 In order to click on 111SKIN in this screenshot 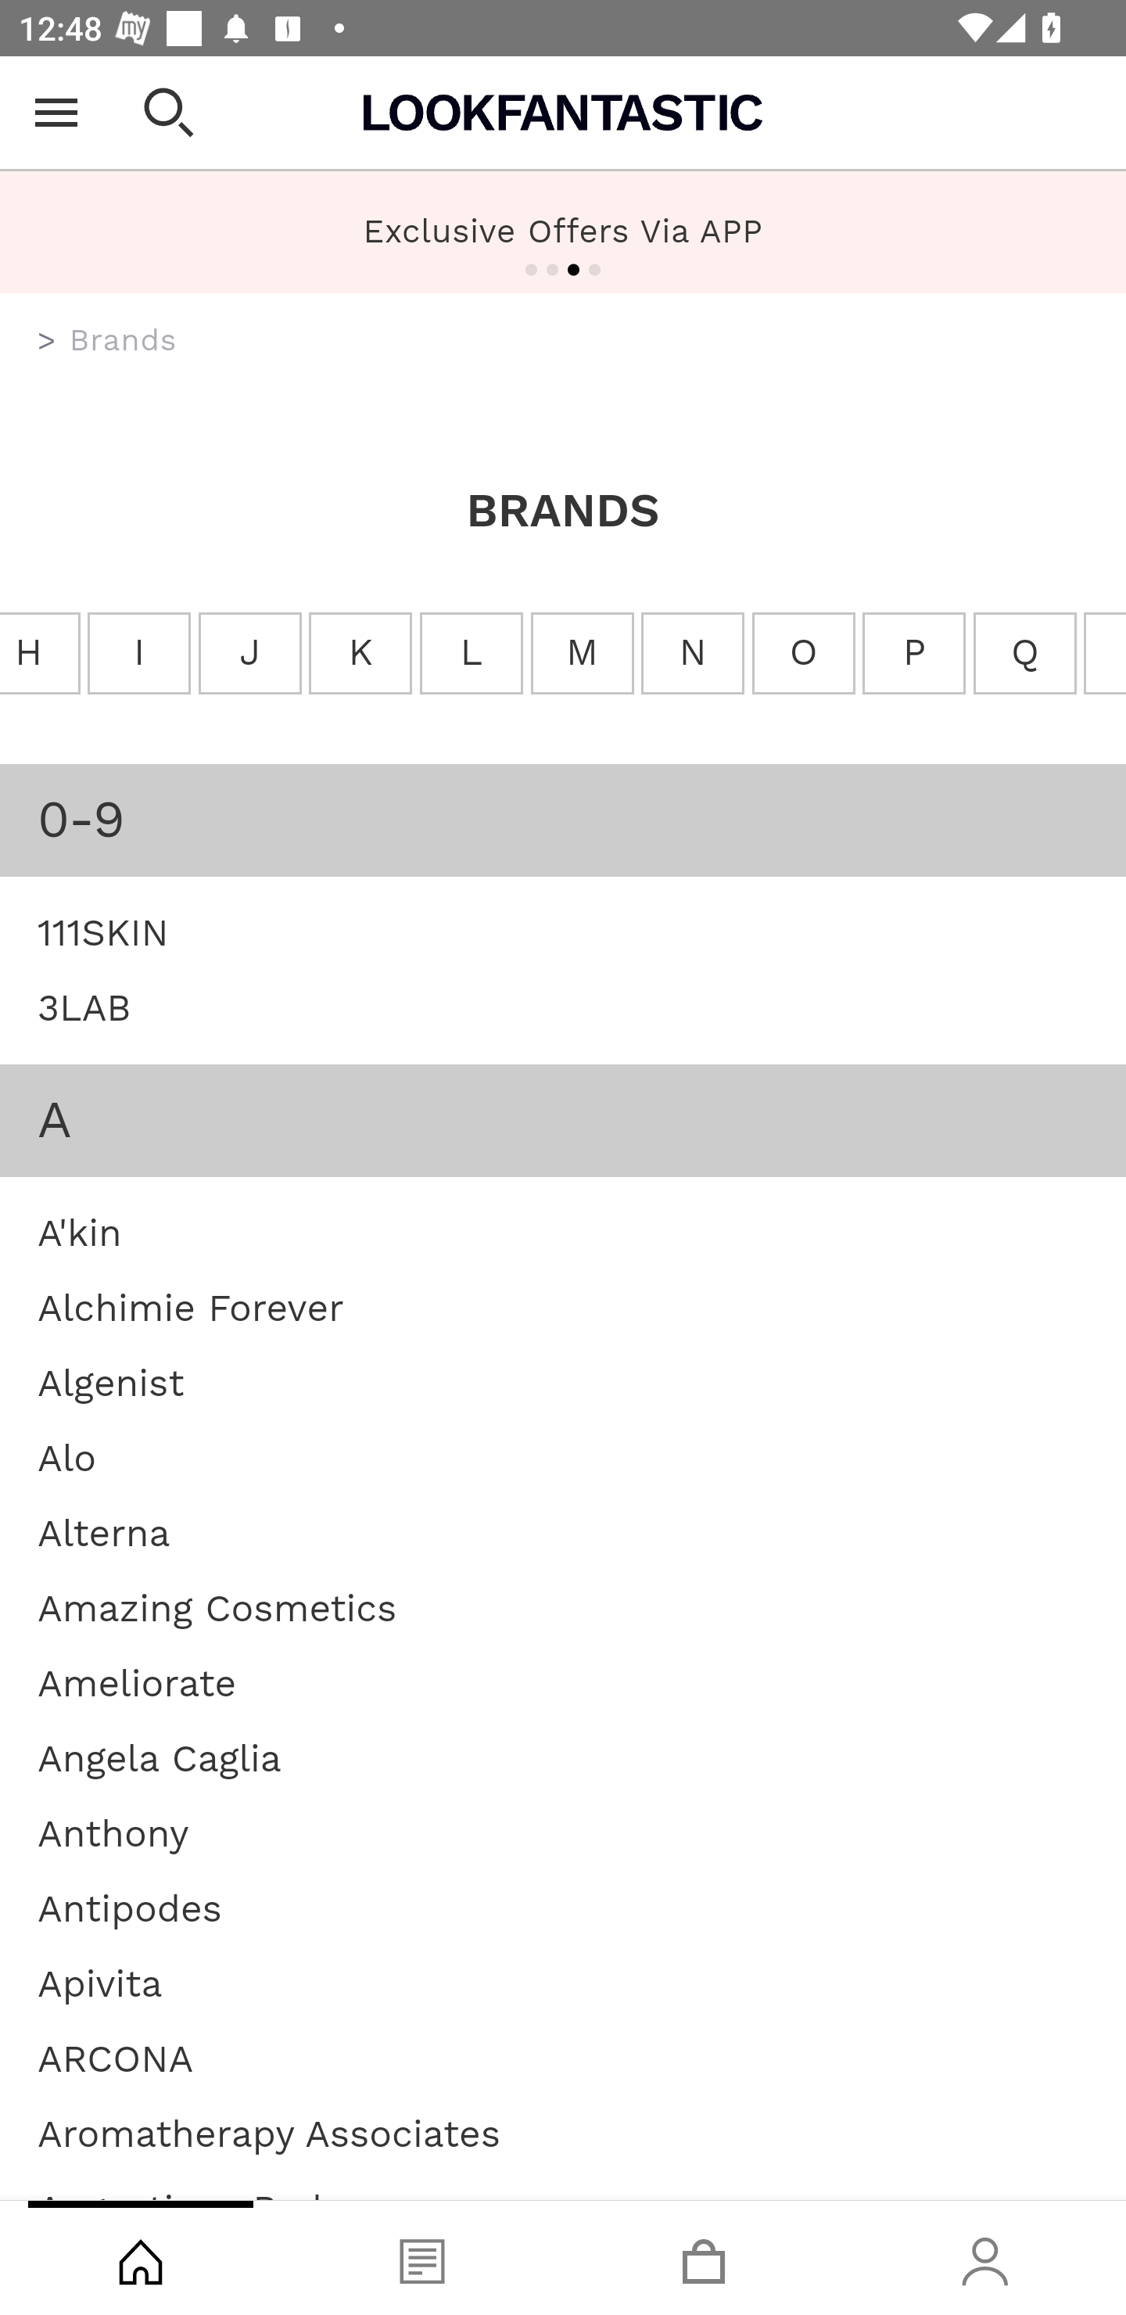, I will do `click(103, 931)`.